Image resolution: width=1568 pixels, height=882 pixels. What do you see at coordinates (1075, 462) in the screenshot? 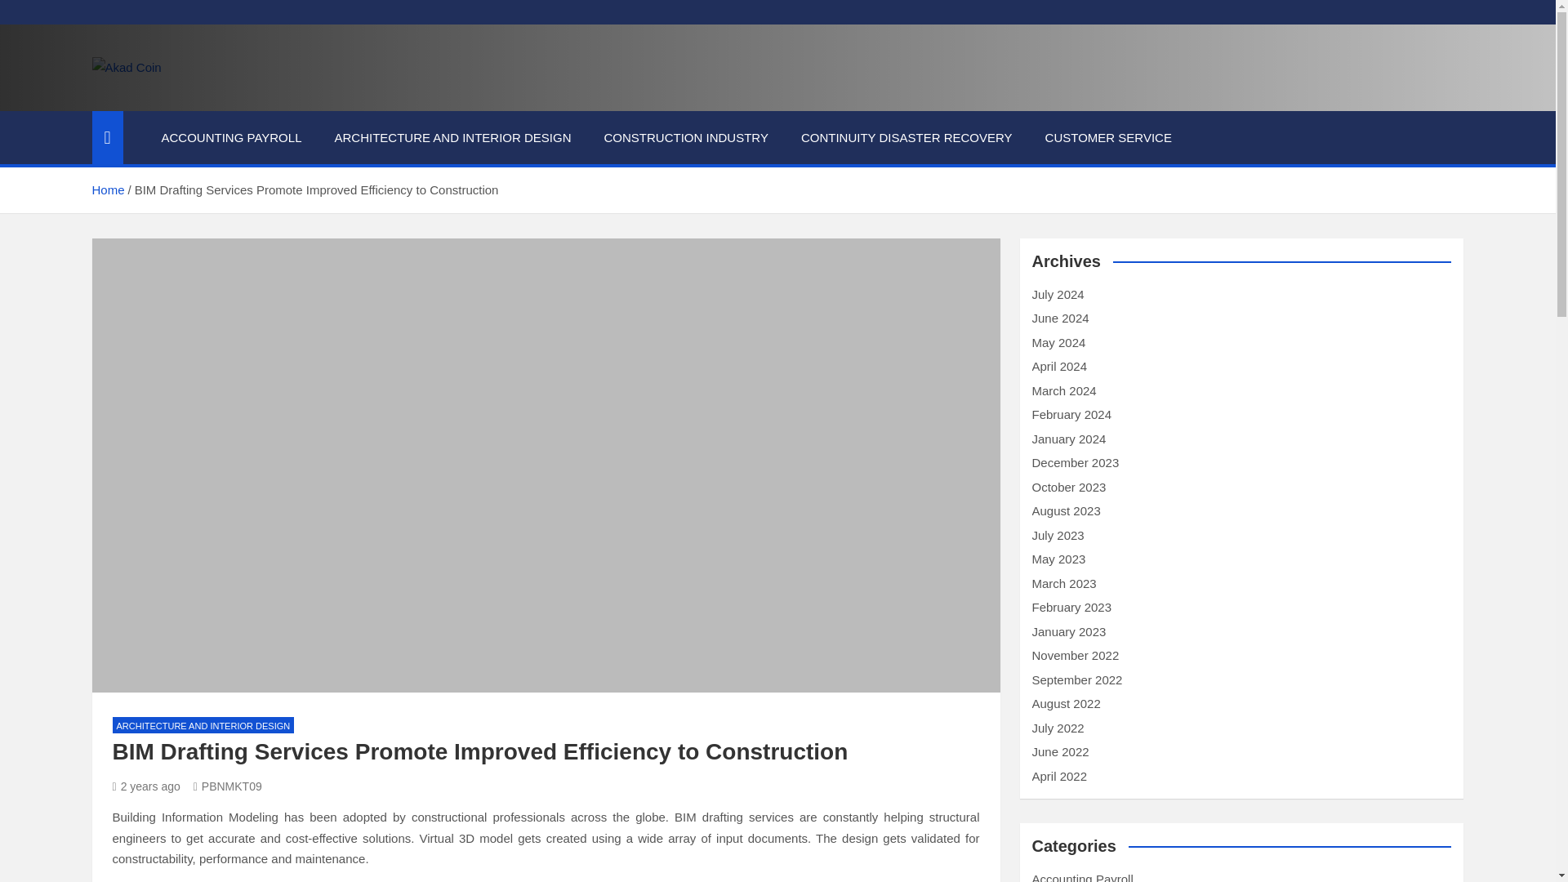
I see `December 2023` at bounding box center [1075, 462].